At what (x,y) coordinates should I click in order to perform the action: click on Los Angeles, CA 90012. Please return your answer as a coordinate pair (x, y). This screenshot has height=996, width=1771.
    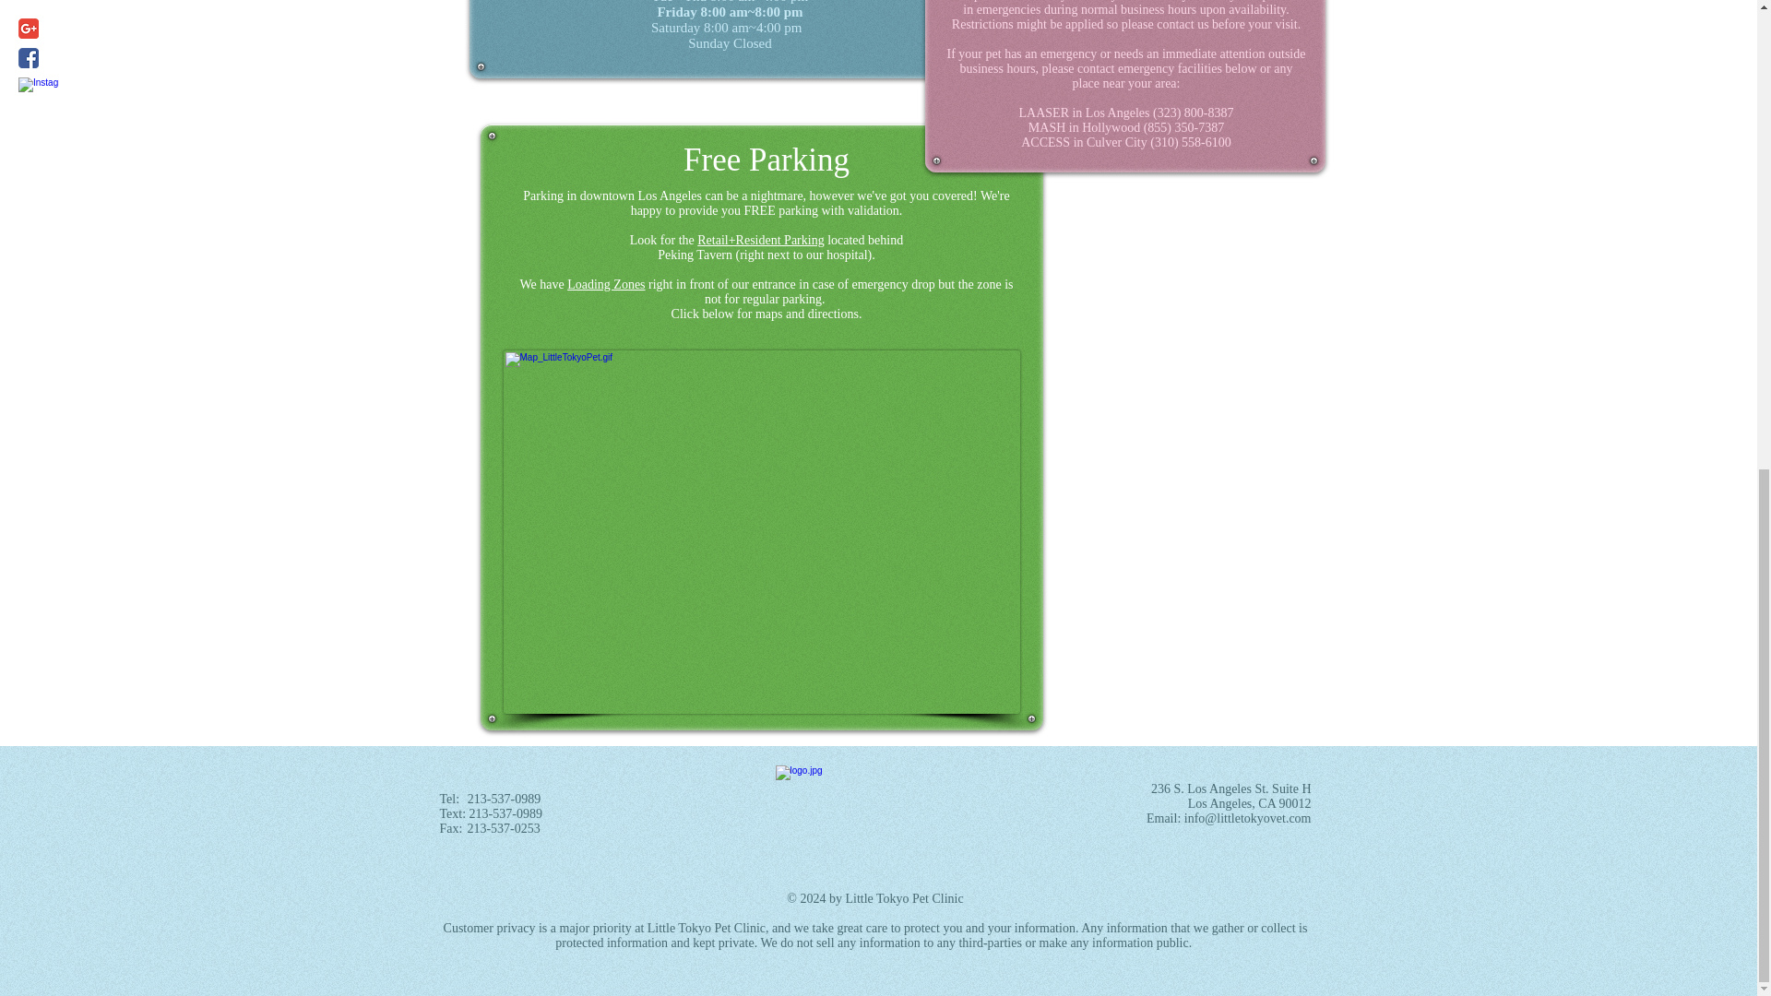
    Looking at the image, I should click on (1250, 804).